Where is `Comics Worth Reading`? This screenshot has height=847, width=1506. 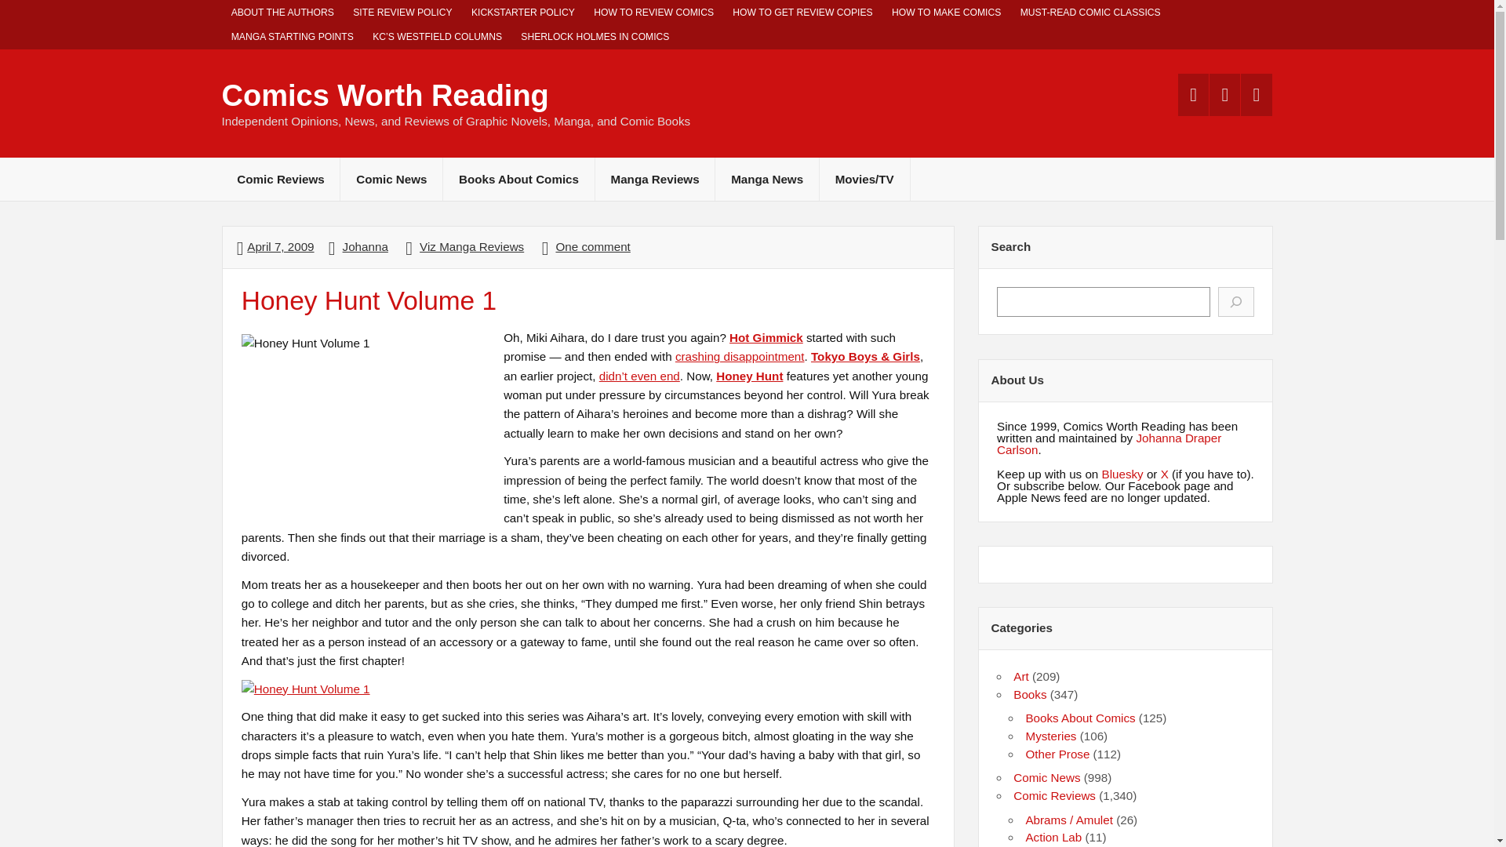 Comics Worth Reading is located at coordinates (384, 96).